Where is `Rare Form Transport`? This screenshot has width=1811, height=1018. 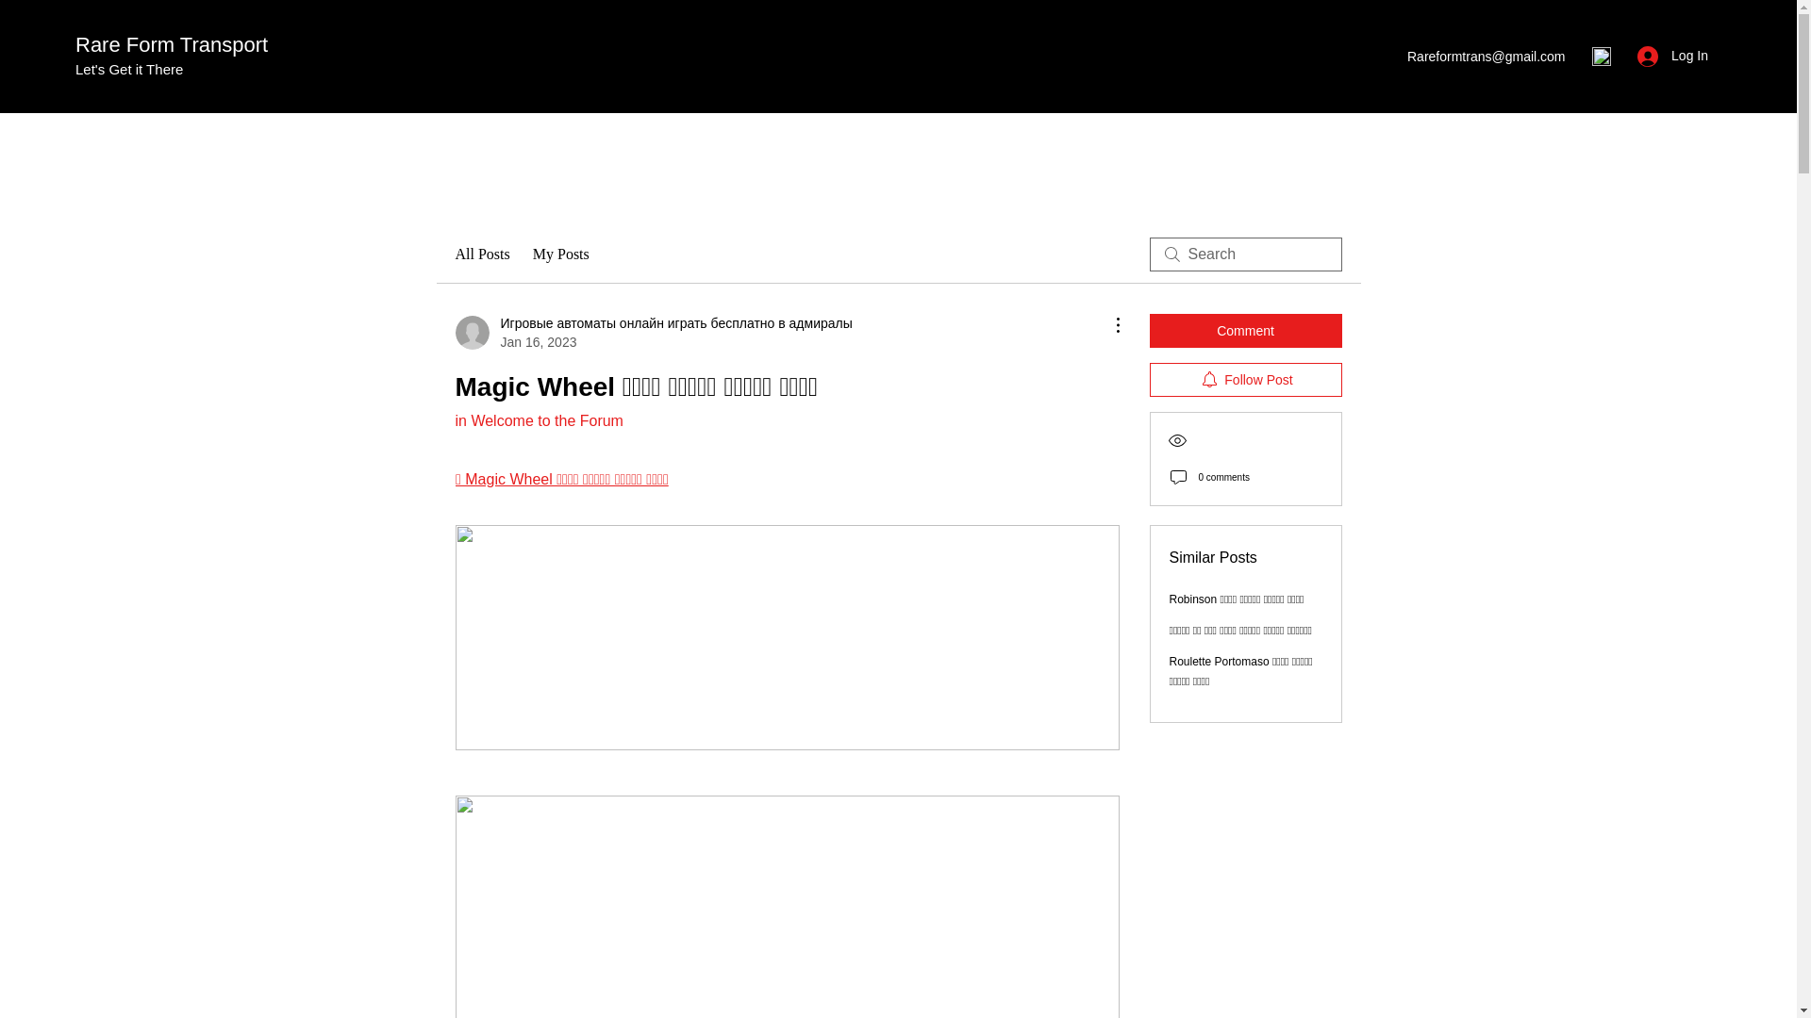 Rare Form Transport is located at coordinates (172, 44).